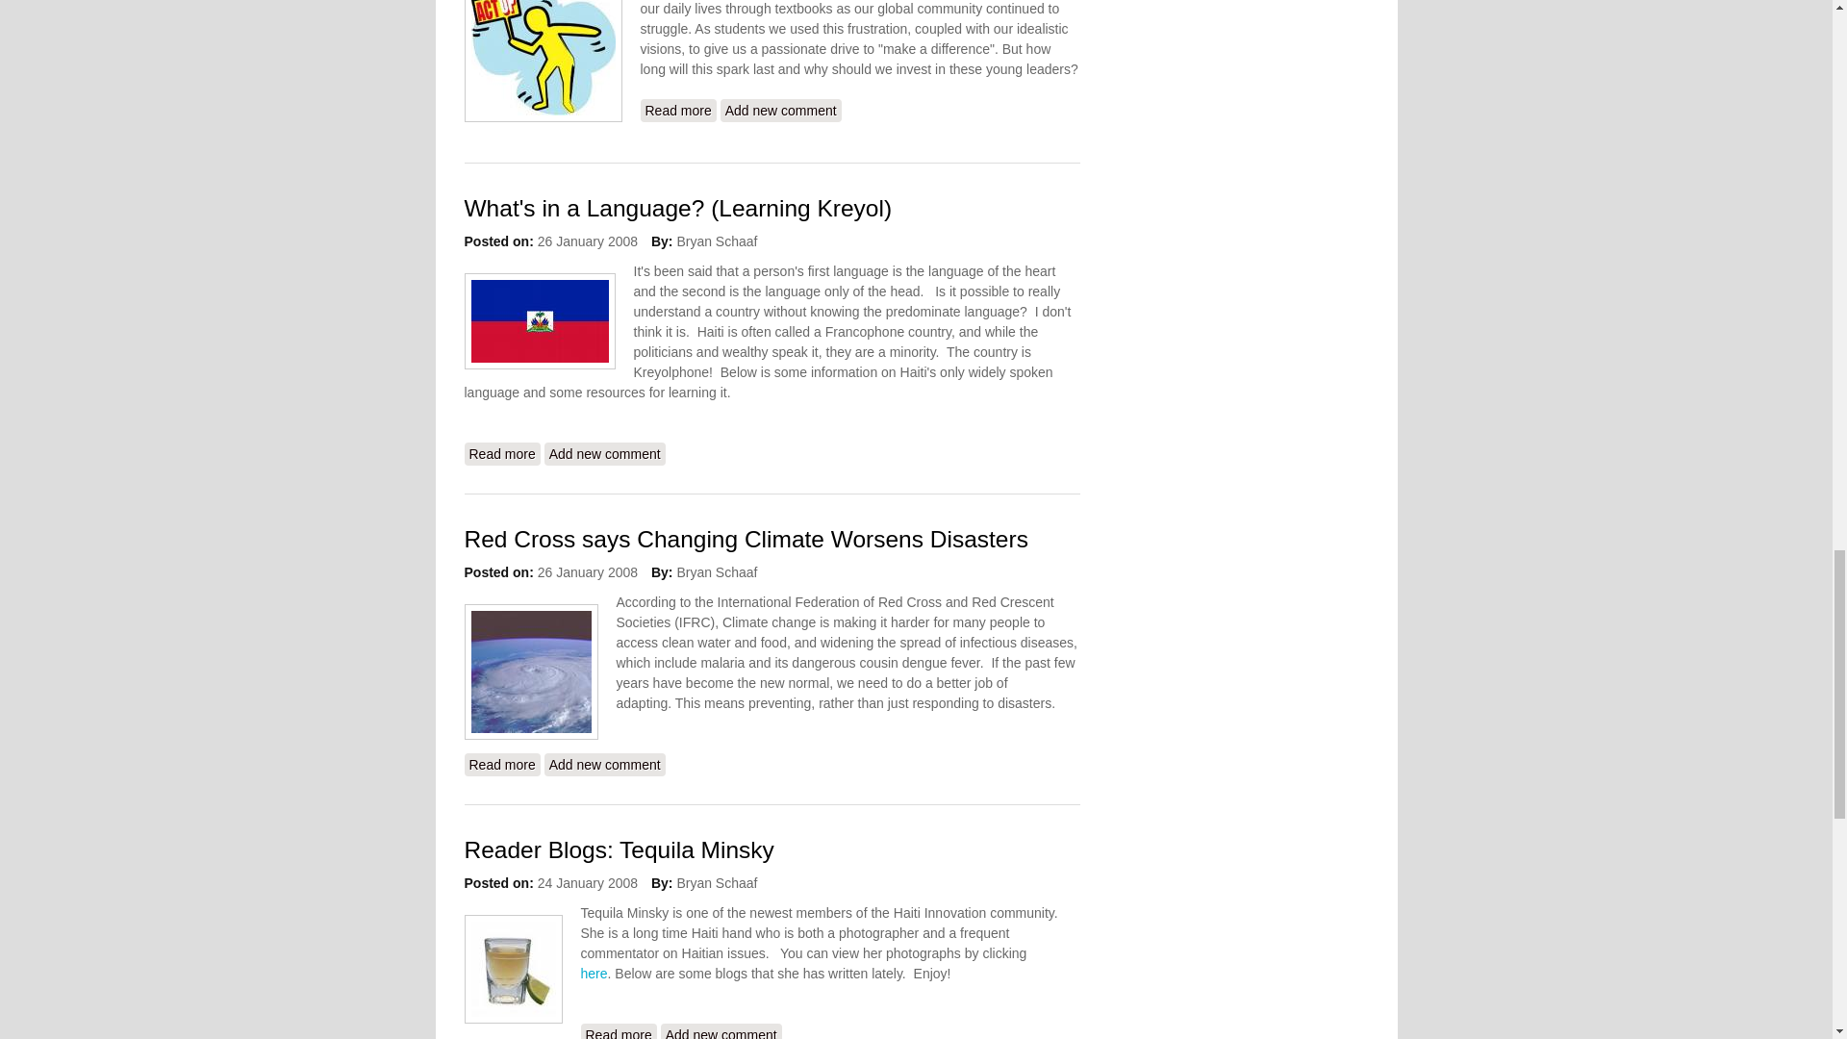  Describe the element at coordinates (604, 454) in the screenshot. I see `Add new comment` at that location.